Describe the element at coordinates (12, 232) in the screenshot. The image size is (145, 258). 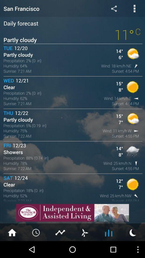
I see `go home` at that location.